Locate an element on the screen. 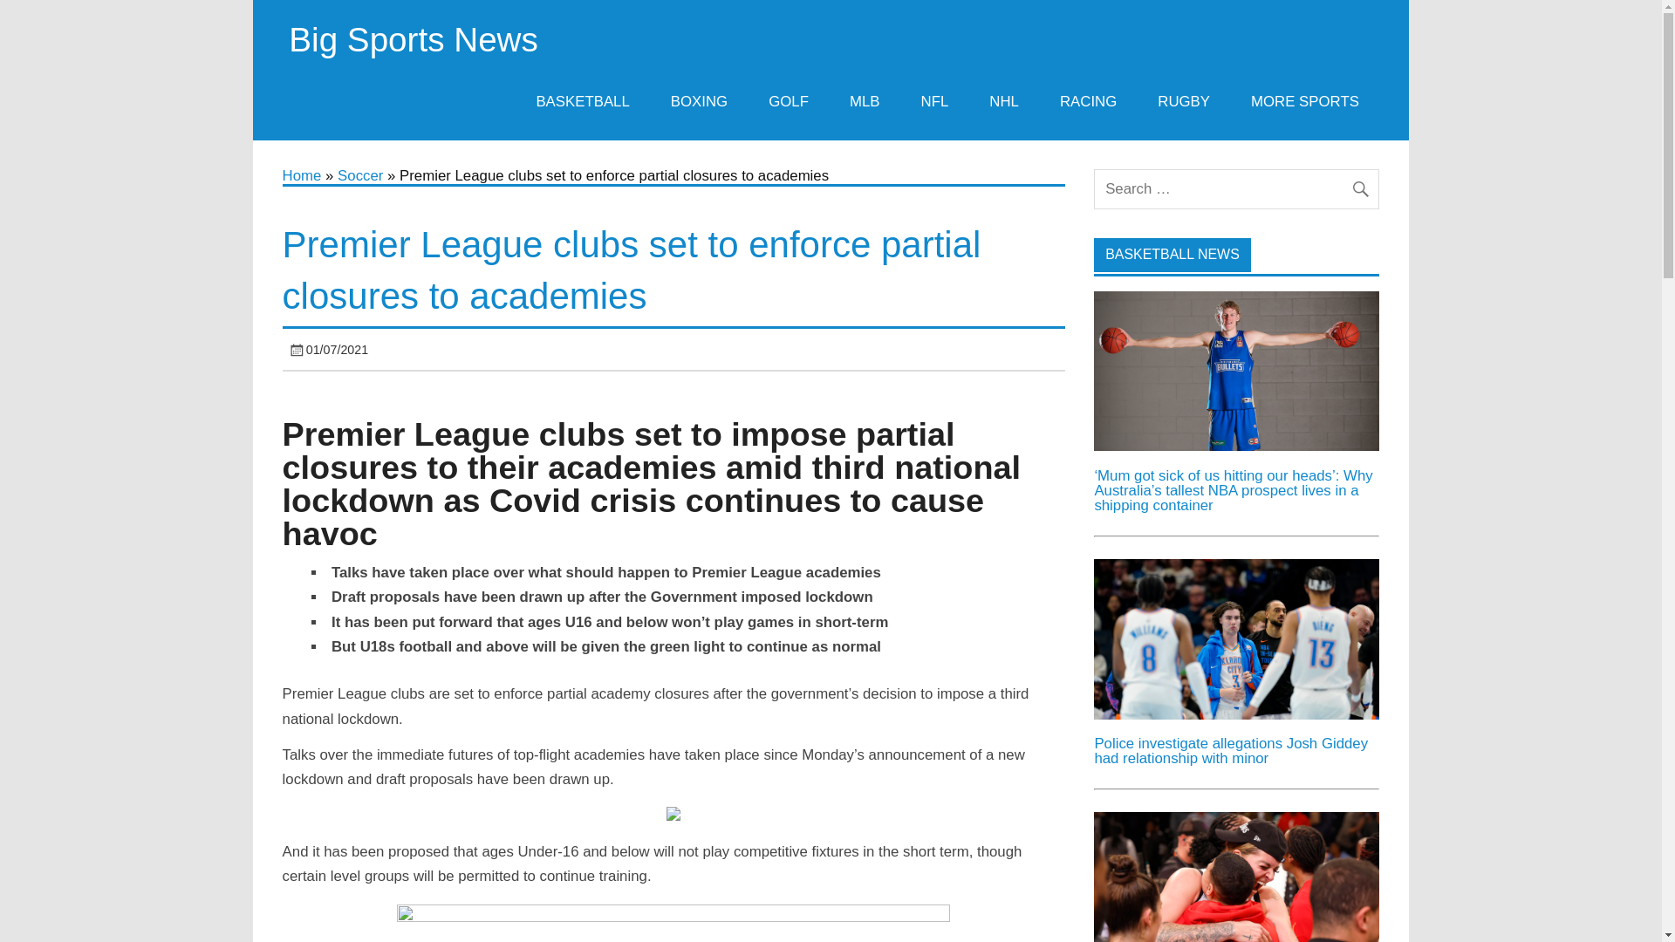 This screenshot has height=942, width=1675. NHL is located at coordinates (1005, 101).